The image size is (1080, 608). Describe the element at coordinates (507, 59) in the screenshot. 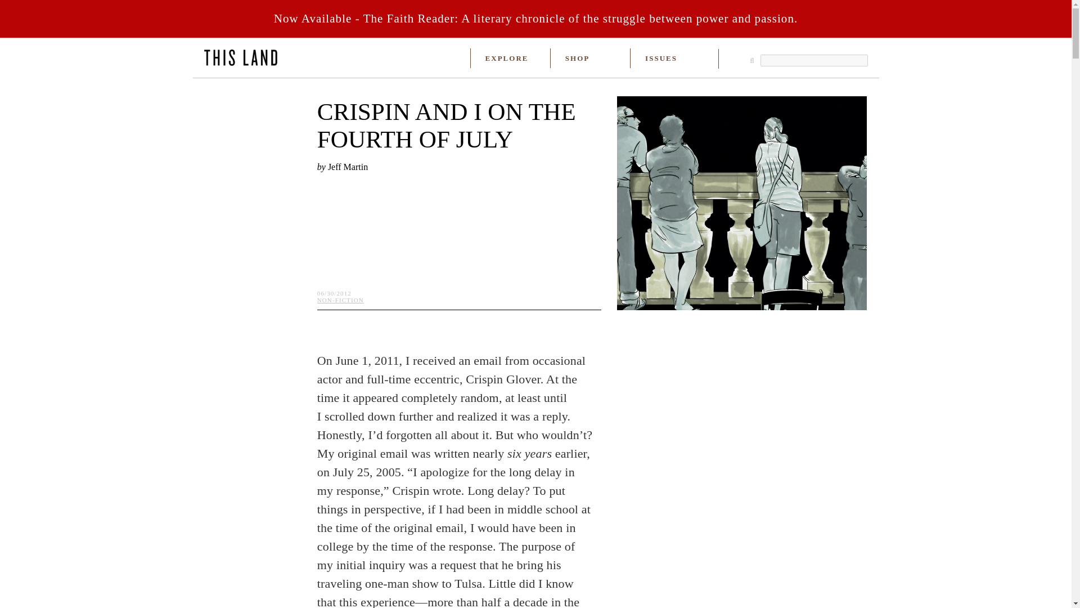

I see `EXPLORE` at that location.